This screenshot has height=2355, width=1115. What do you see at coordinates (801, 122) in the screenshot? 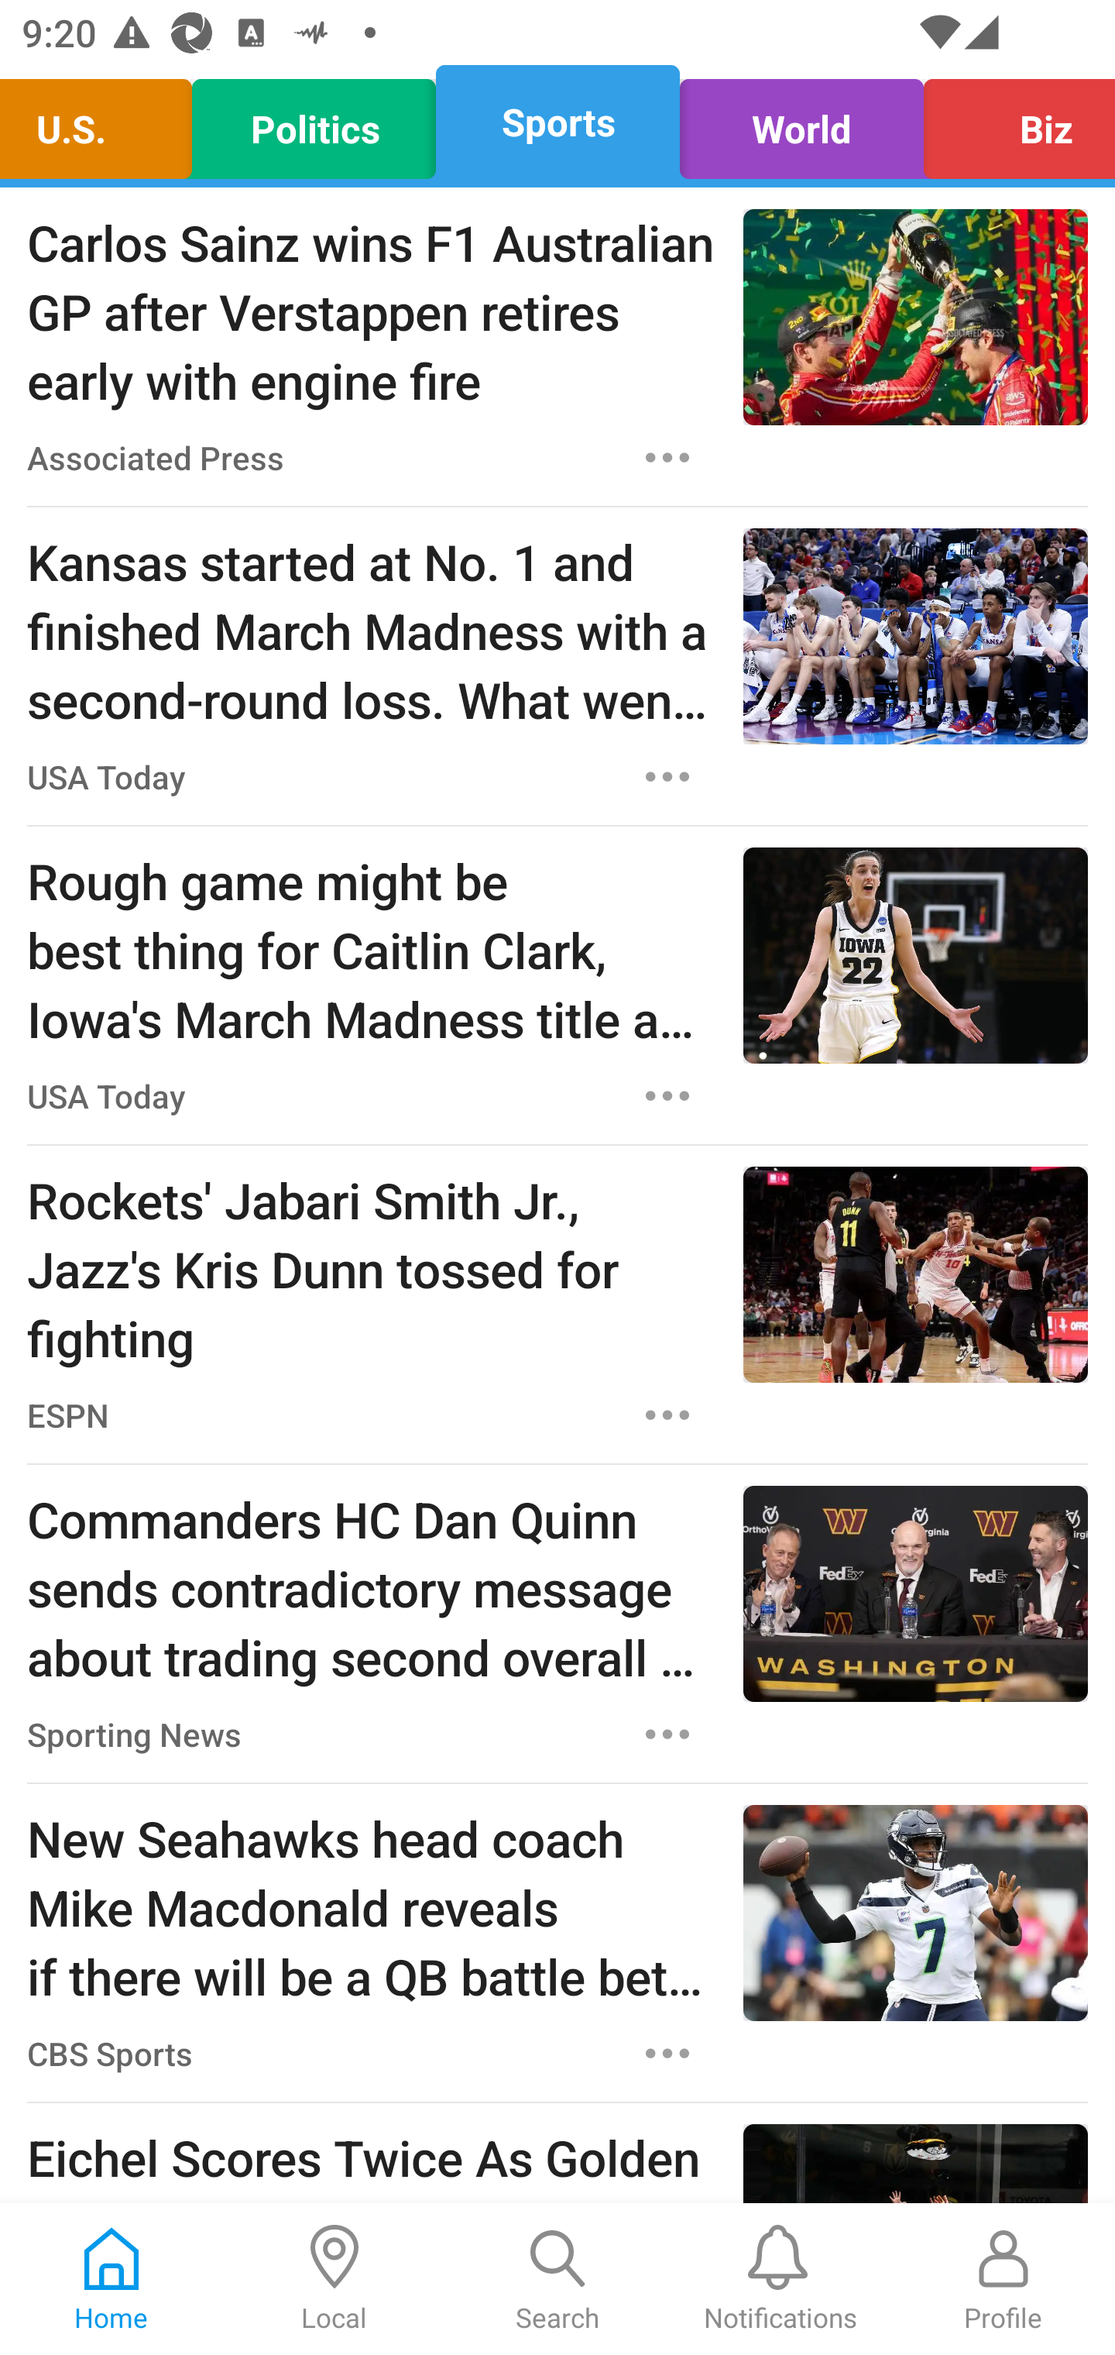
I see `World` at bounding box center [801, 122].